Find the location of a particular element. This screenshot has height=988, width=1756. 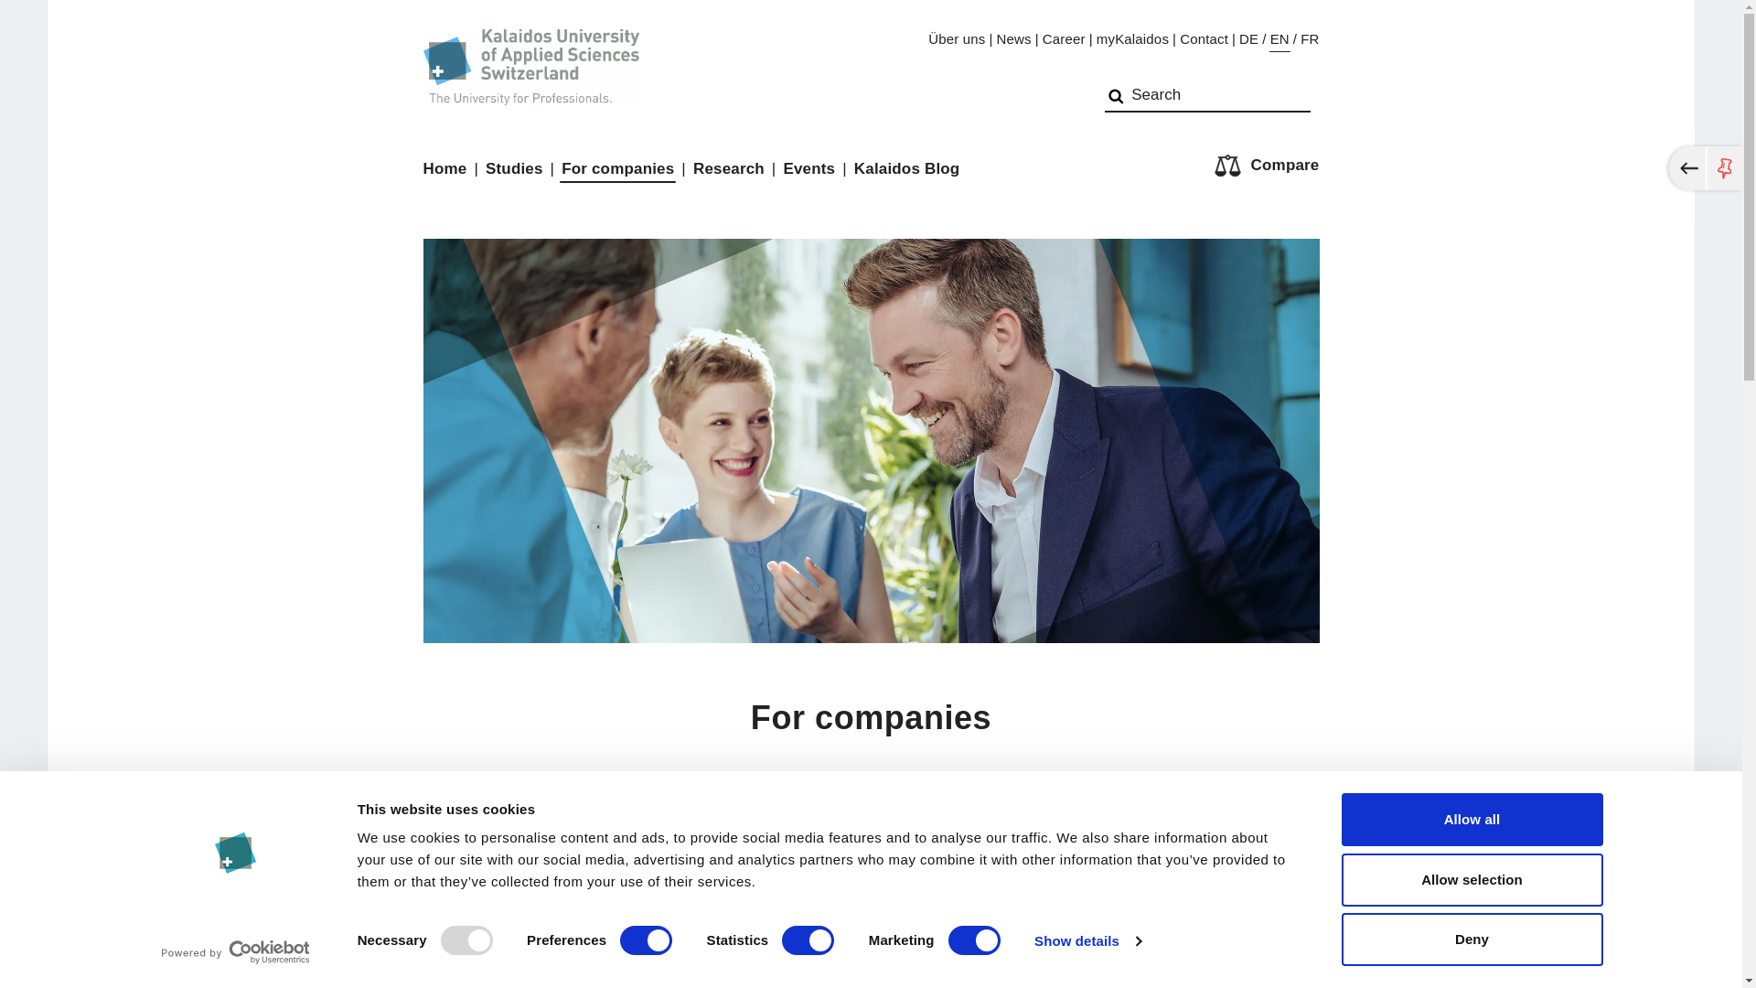

Deny is located at coordinates (1471, 939).